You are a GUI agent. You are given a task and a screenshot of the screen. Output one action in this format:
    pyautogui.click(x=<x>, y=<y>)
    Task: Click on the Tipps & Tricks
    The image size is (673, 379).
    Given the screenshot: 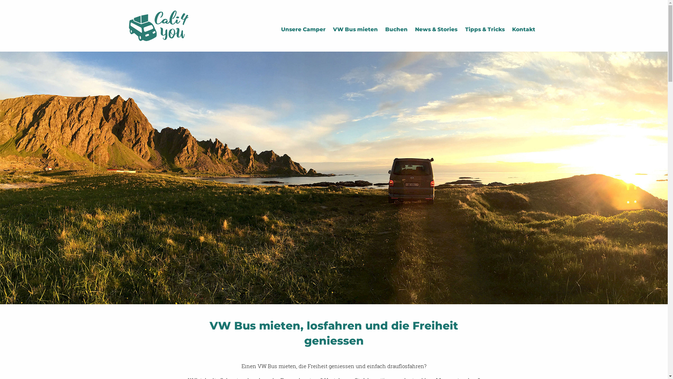 What is the action you would take?
    pyautogui.click(x=485, y=29)
    